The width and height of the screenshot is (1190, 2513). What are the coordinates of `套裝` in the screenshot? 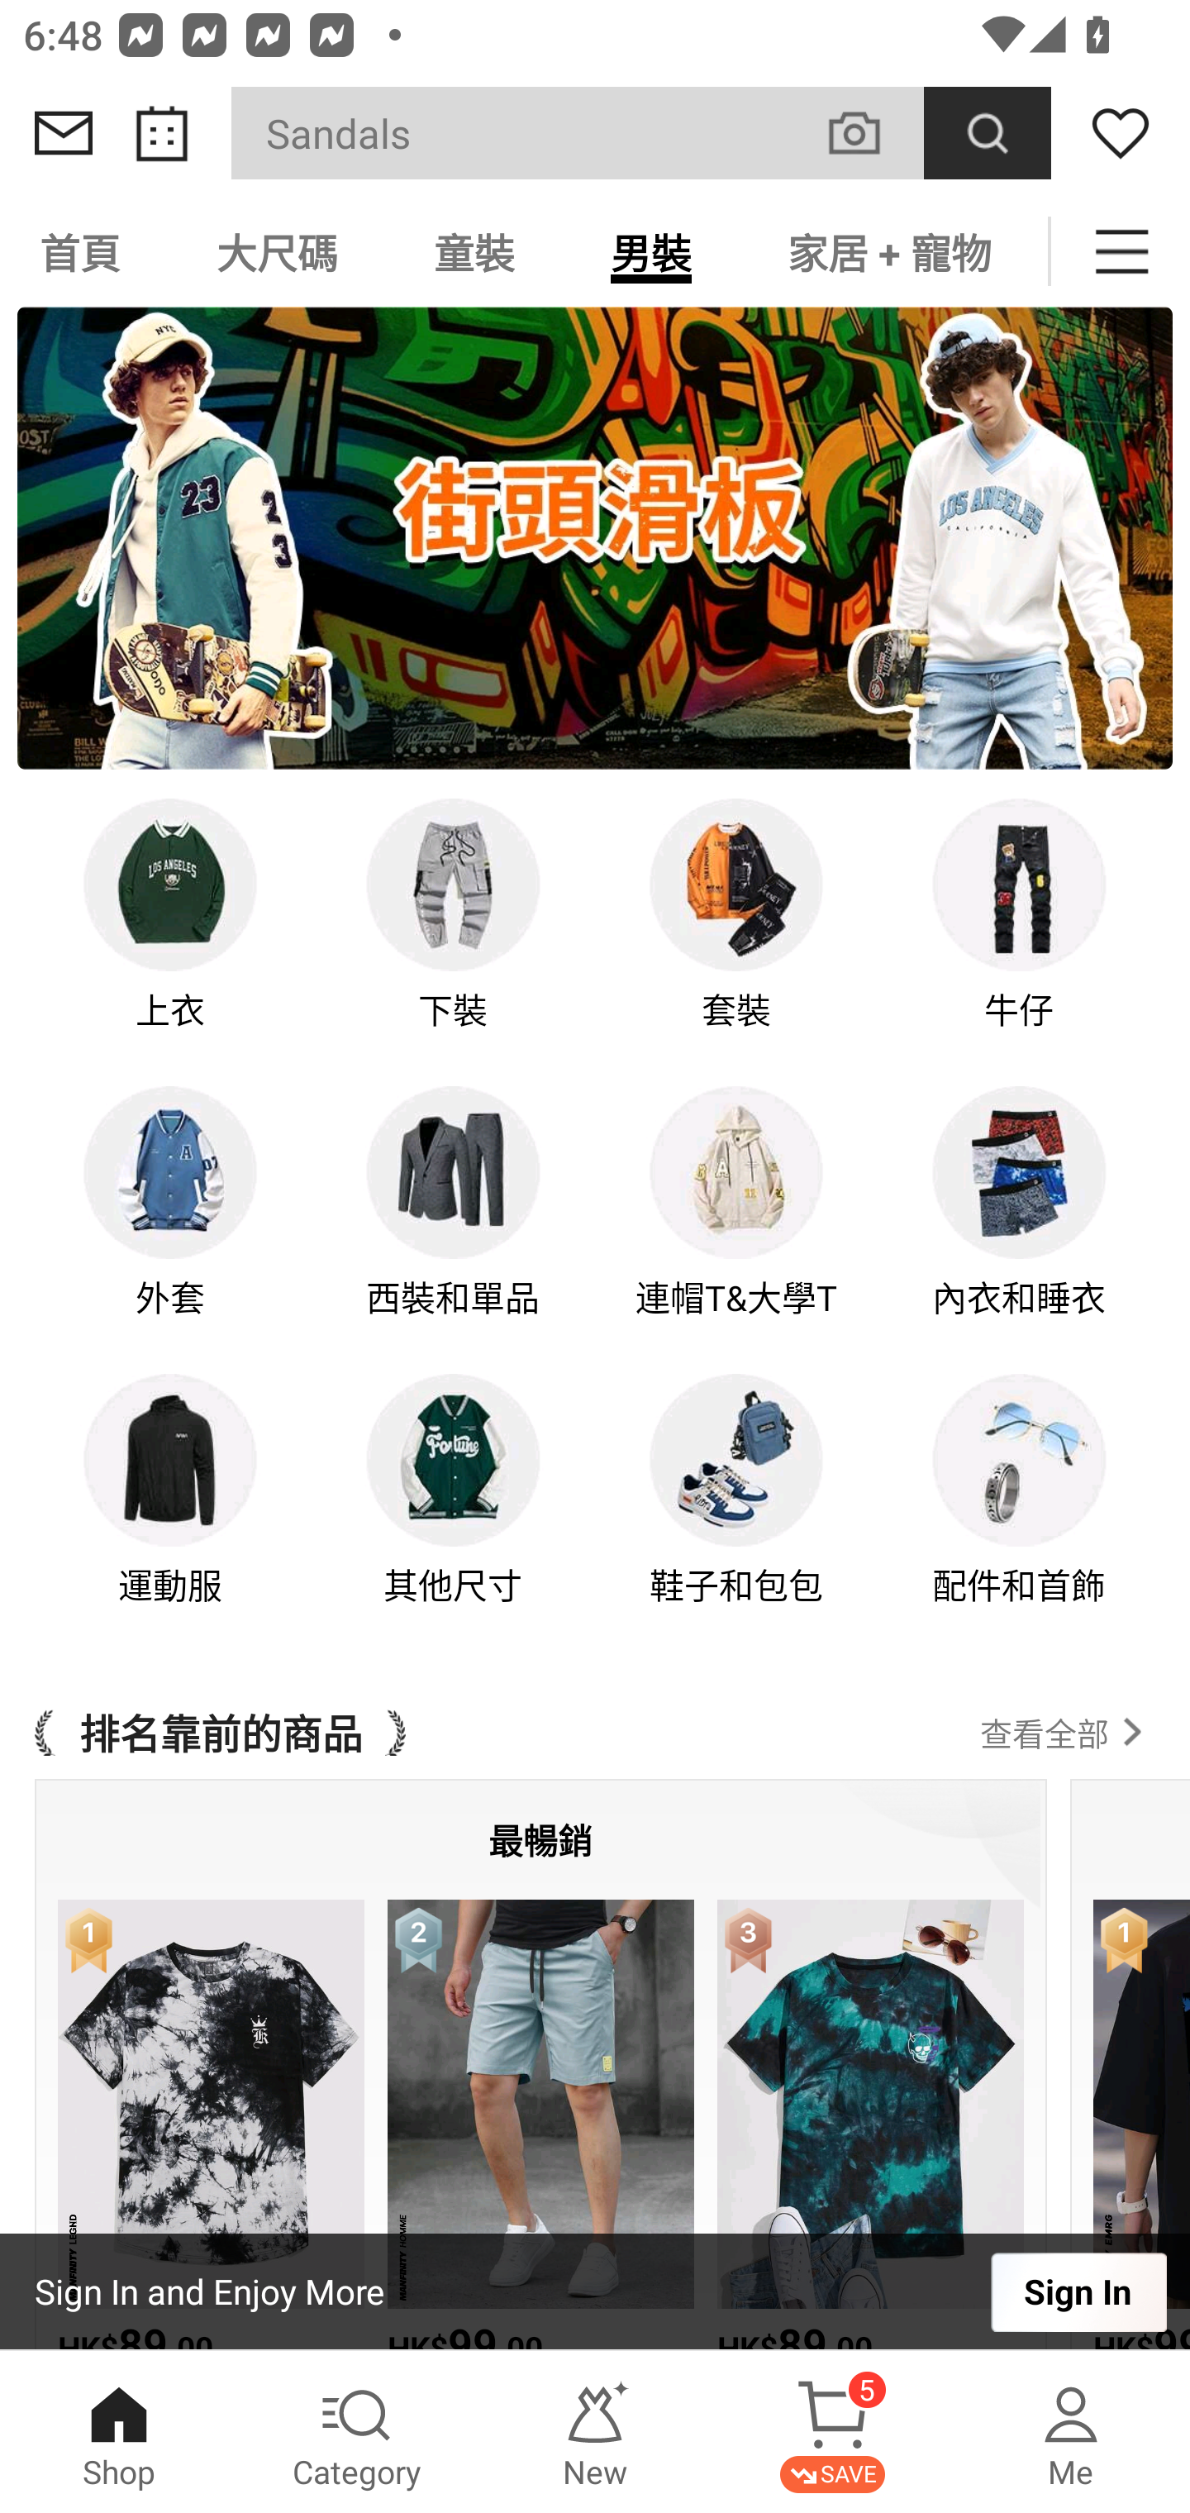 It's located at (736, 937).